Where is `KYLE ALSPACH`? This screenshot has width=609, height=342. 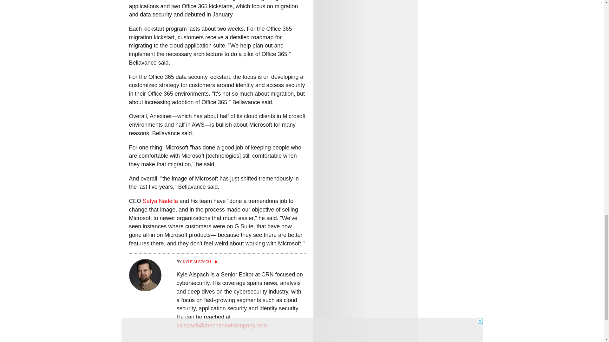 KYLE ALSPACH is located at coordinates (241, 262).